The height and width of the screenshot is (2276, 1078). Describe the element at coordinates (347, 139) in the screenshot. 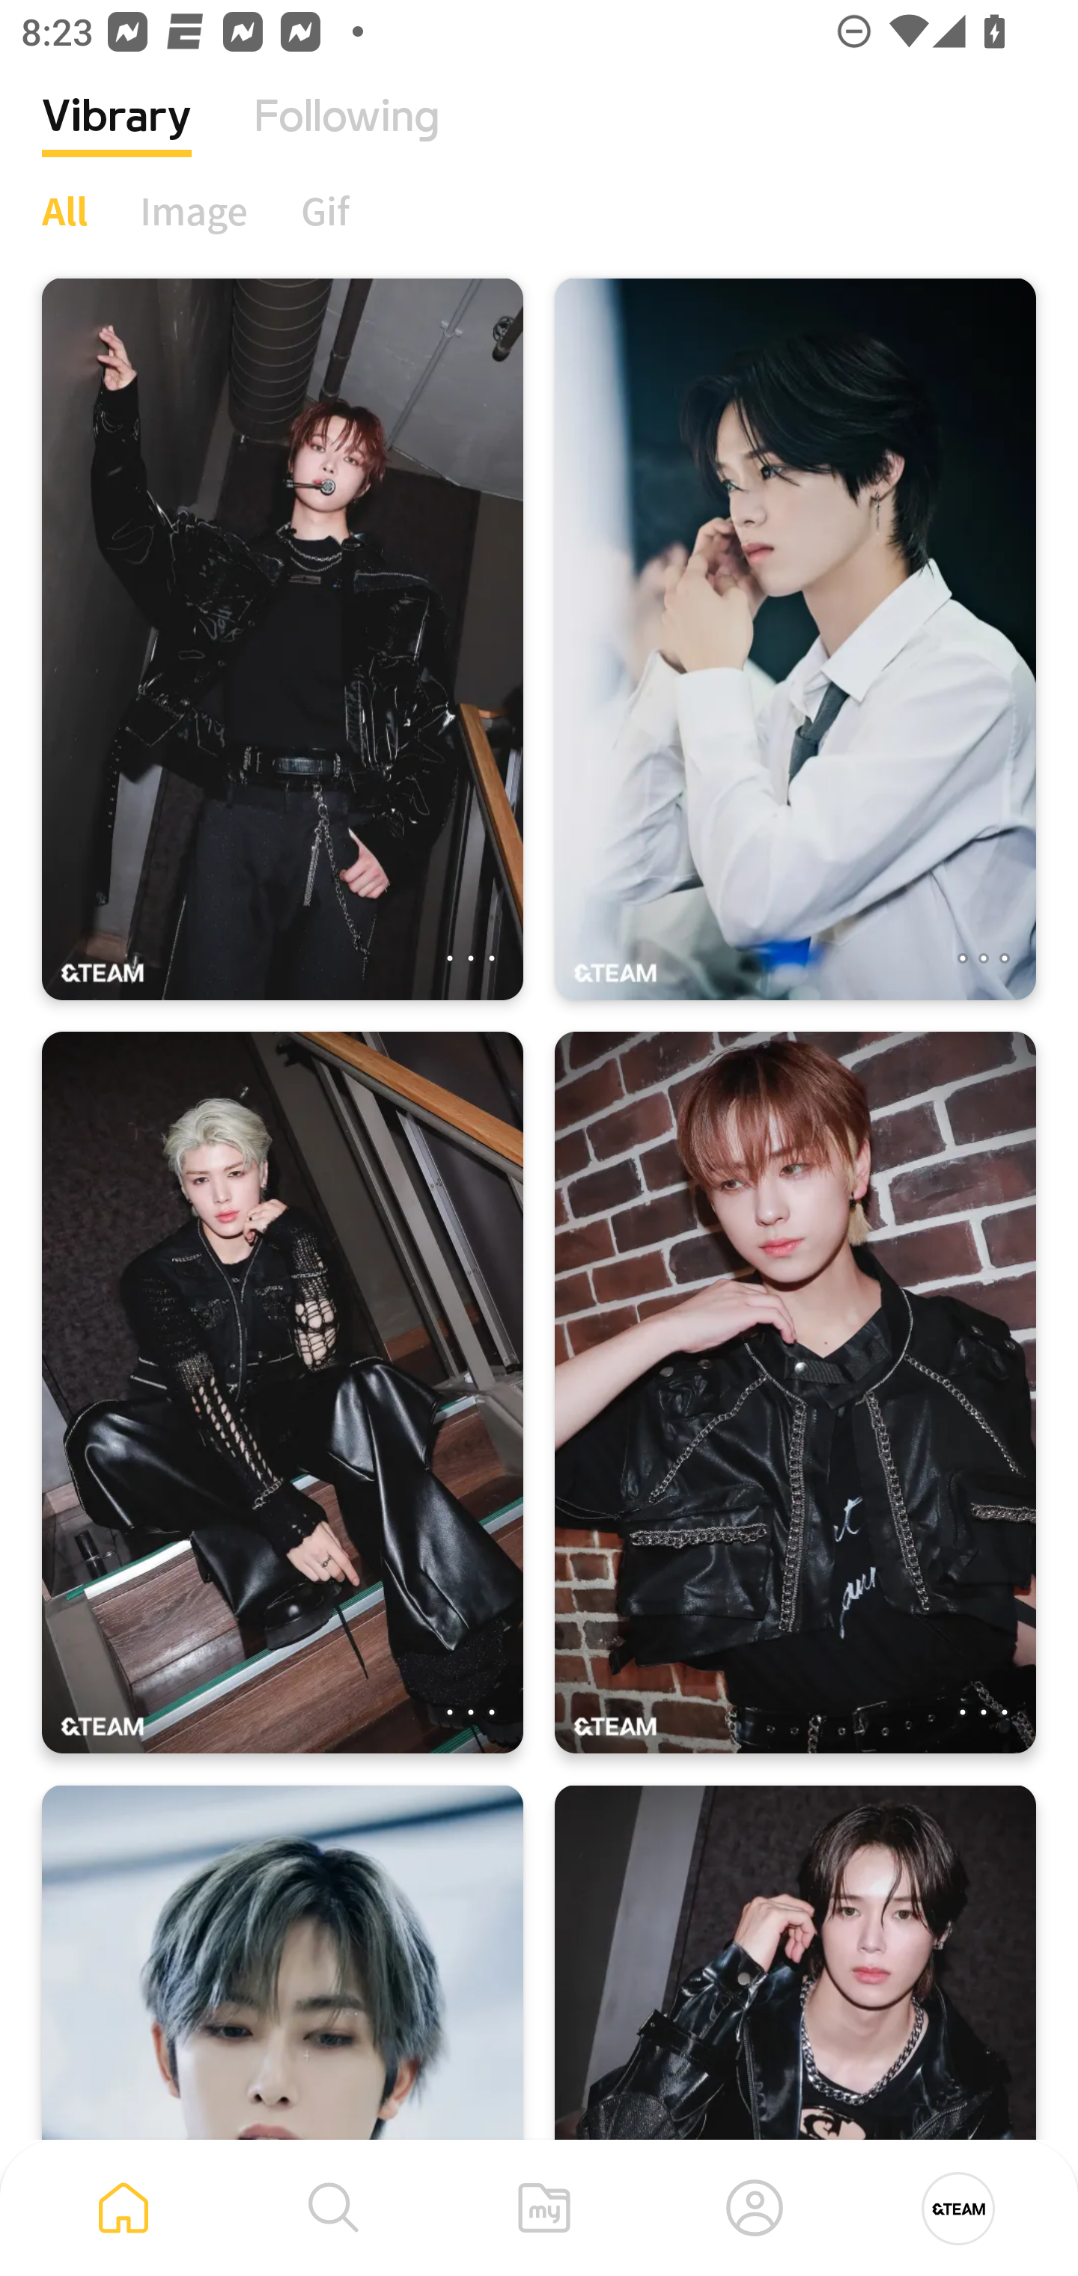

I see `Following` at that location.